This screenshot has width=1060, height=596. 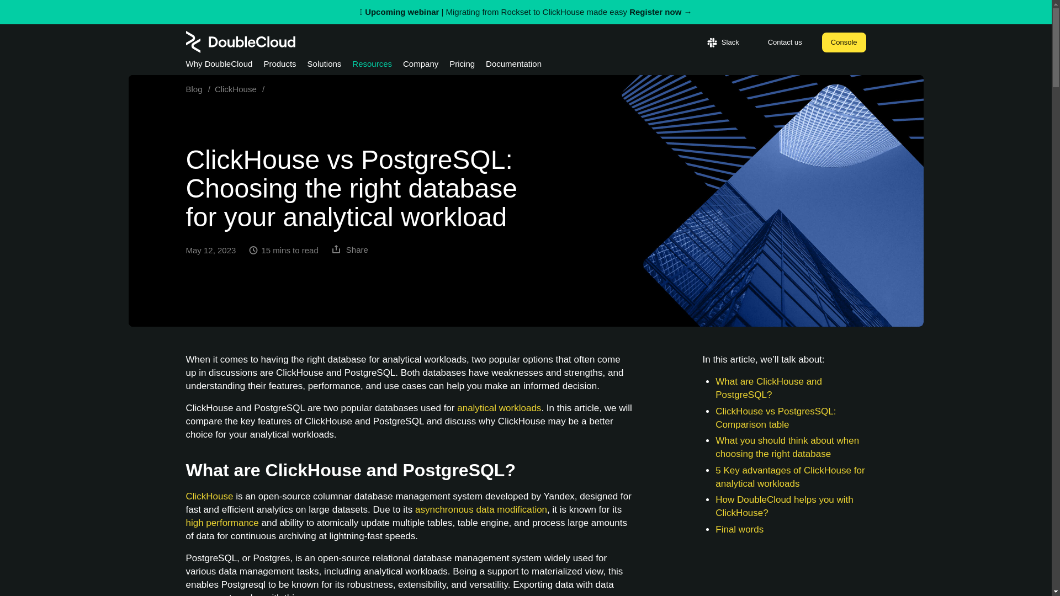 I want to click on Blog, so click(x=200, y=89).